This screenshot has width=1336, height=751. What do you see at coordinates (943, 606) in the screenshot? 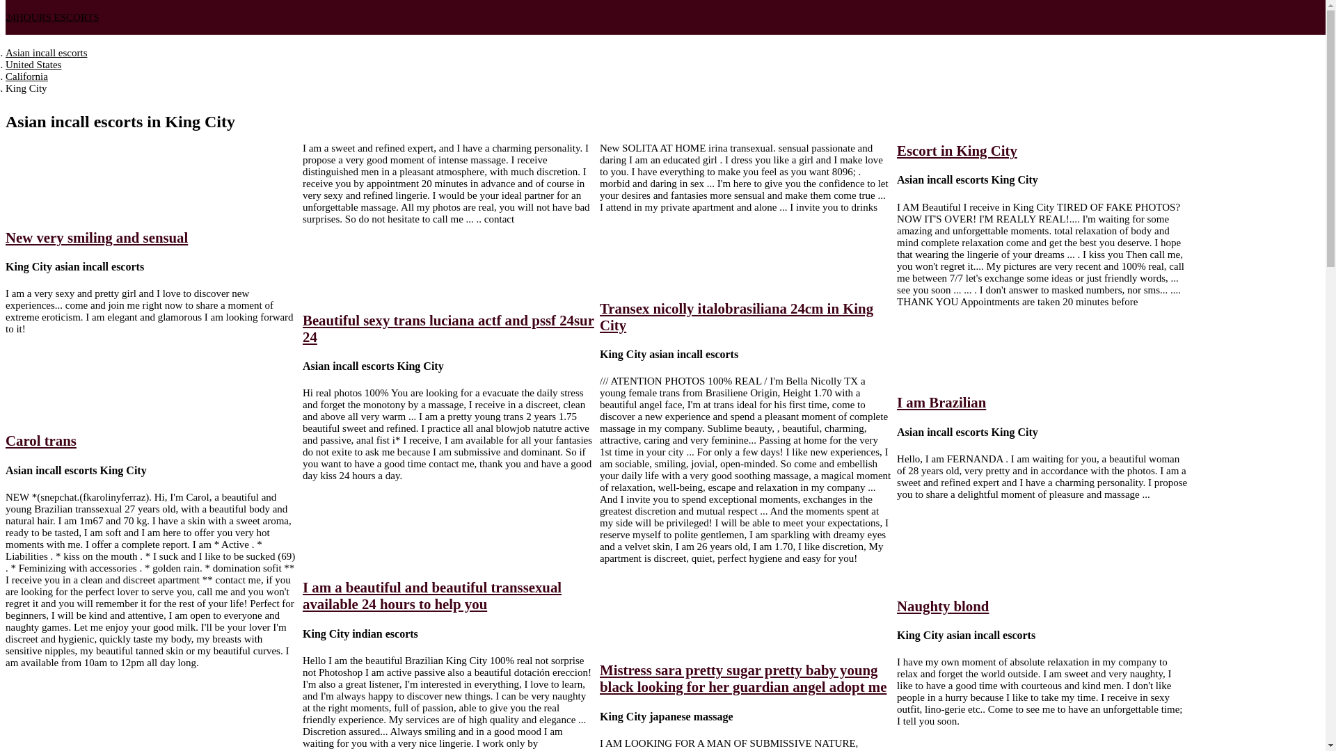
I see `Naughty blond` at bounding box center [943, 606].